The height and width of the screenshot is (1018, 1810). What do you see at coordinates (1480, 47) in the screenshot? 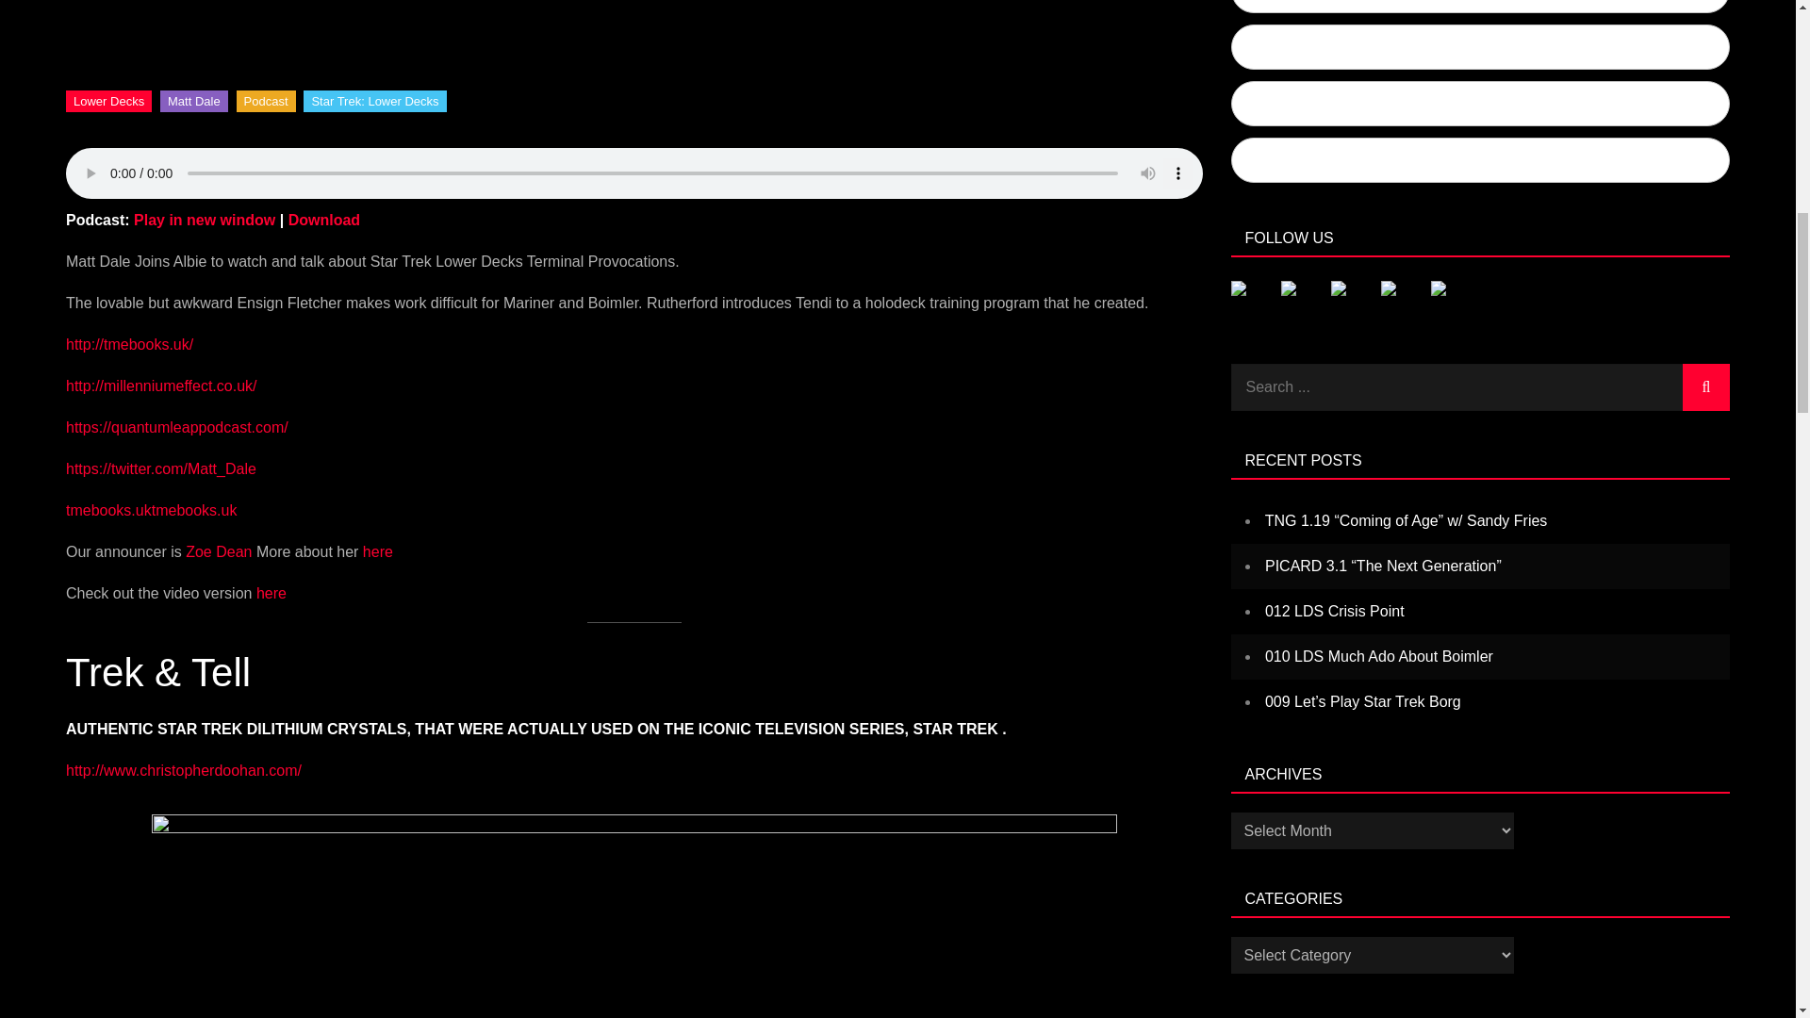
I see `Subscribe on Android` at bounding box center [1480, 47].